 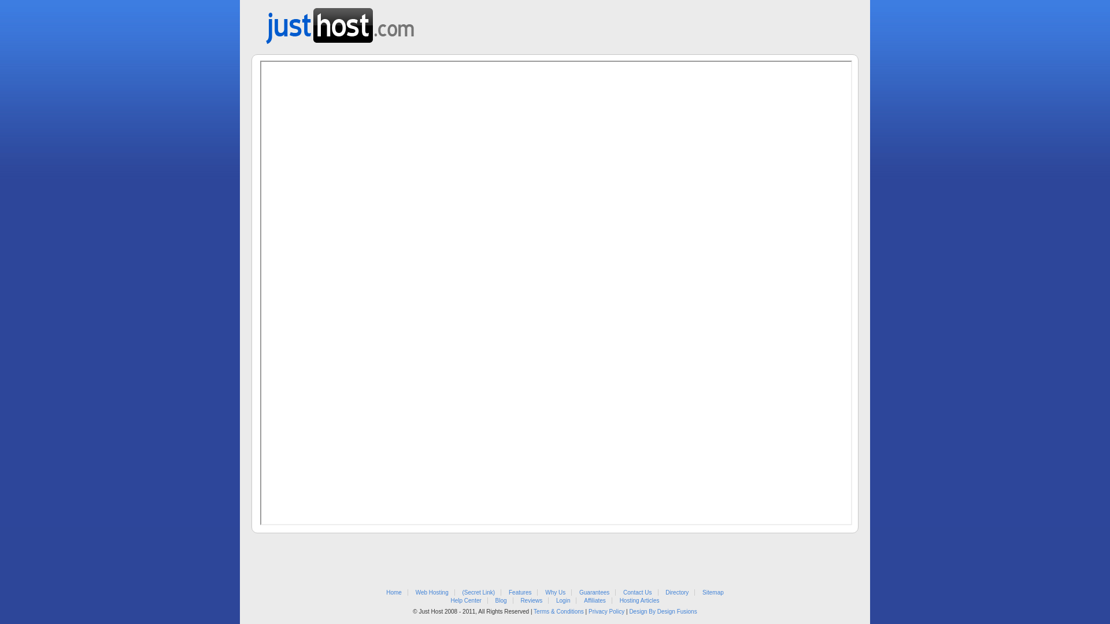 What do you see at coordinates (394, 593) in the screenshot?
I see `Home` at bounding box center [394, 593].